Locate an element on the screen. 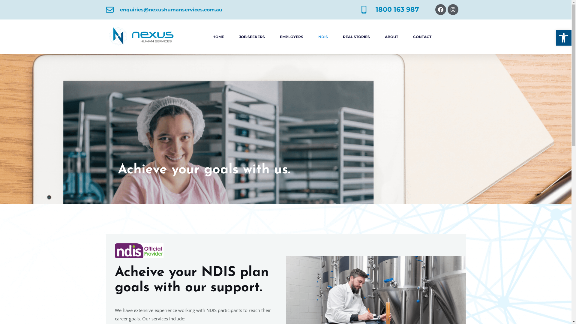  EMPLOYERS is located at coordinates (291, 37).